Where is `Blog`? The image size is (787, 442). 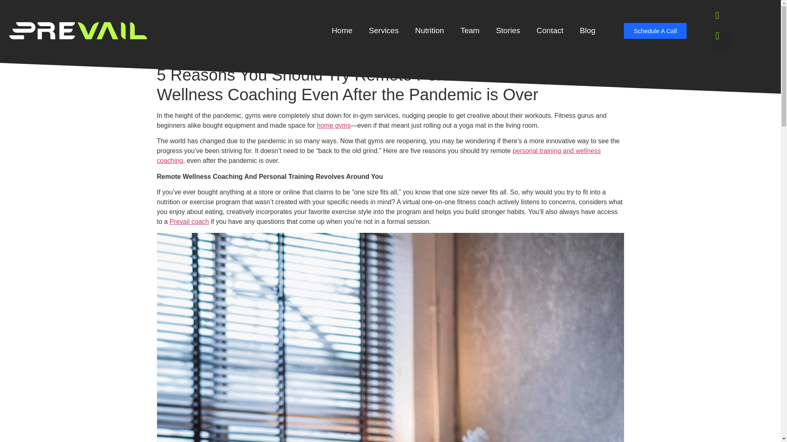
Blog is located at coordinates (588, 30).